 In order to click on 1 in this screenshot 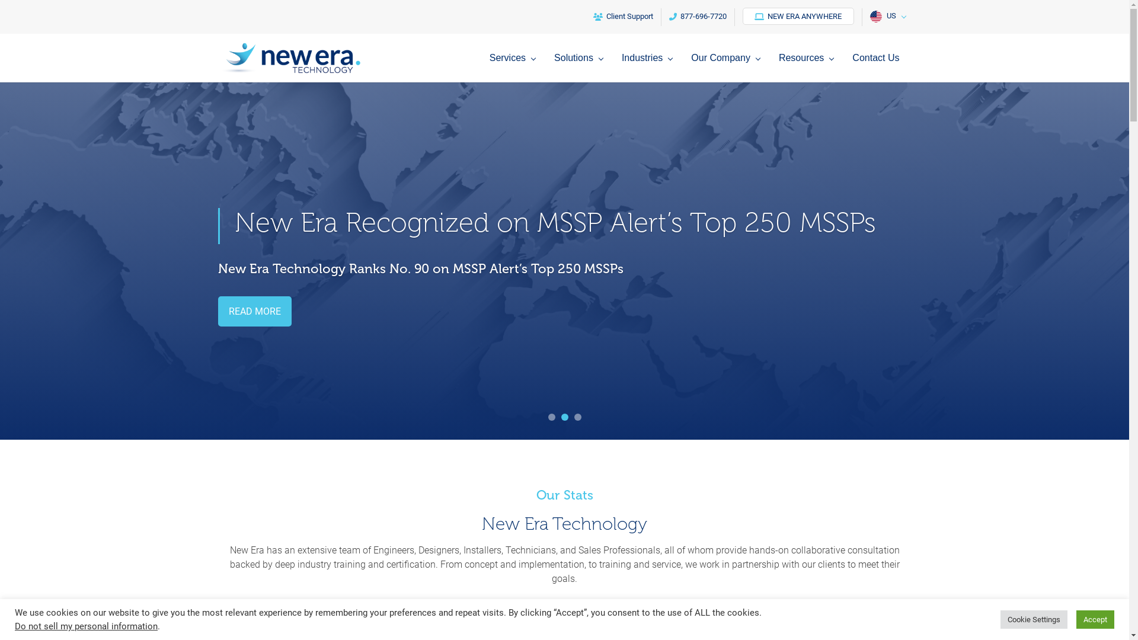, I will do `click(551, 417)`.